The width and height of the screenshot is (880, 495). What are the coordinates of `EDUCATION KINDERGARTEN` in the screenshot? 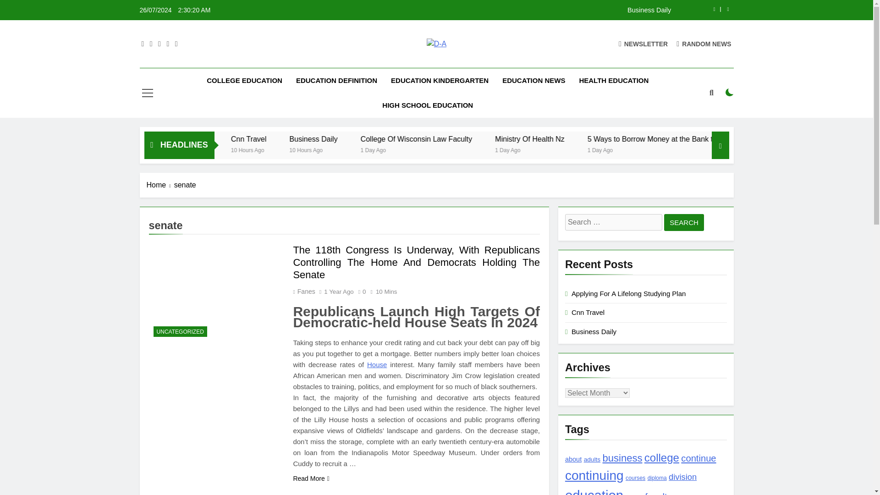 It's located at (439, 81).